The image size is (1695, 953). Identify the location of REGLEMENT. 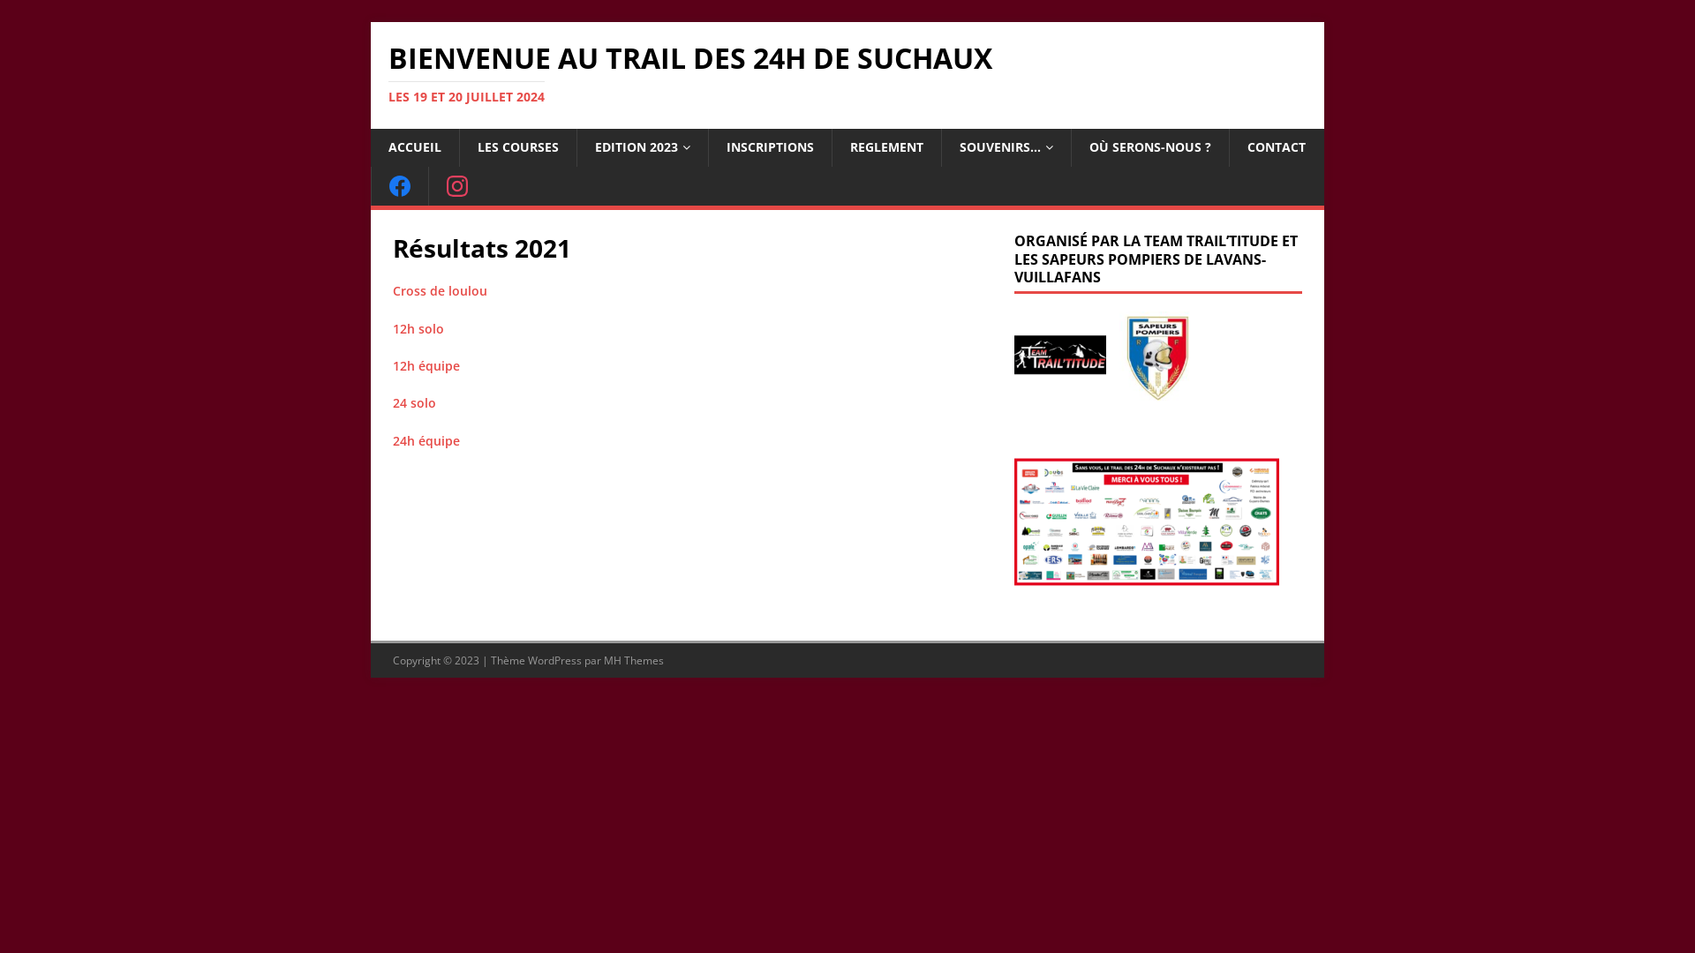
(886, 147).